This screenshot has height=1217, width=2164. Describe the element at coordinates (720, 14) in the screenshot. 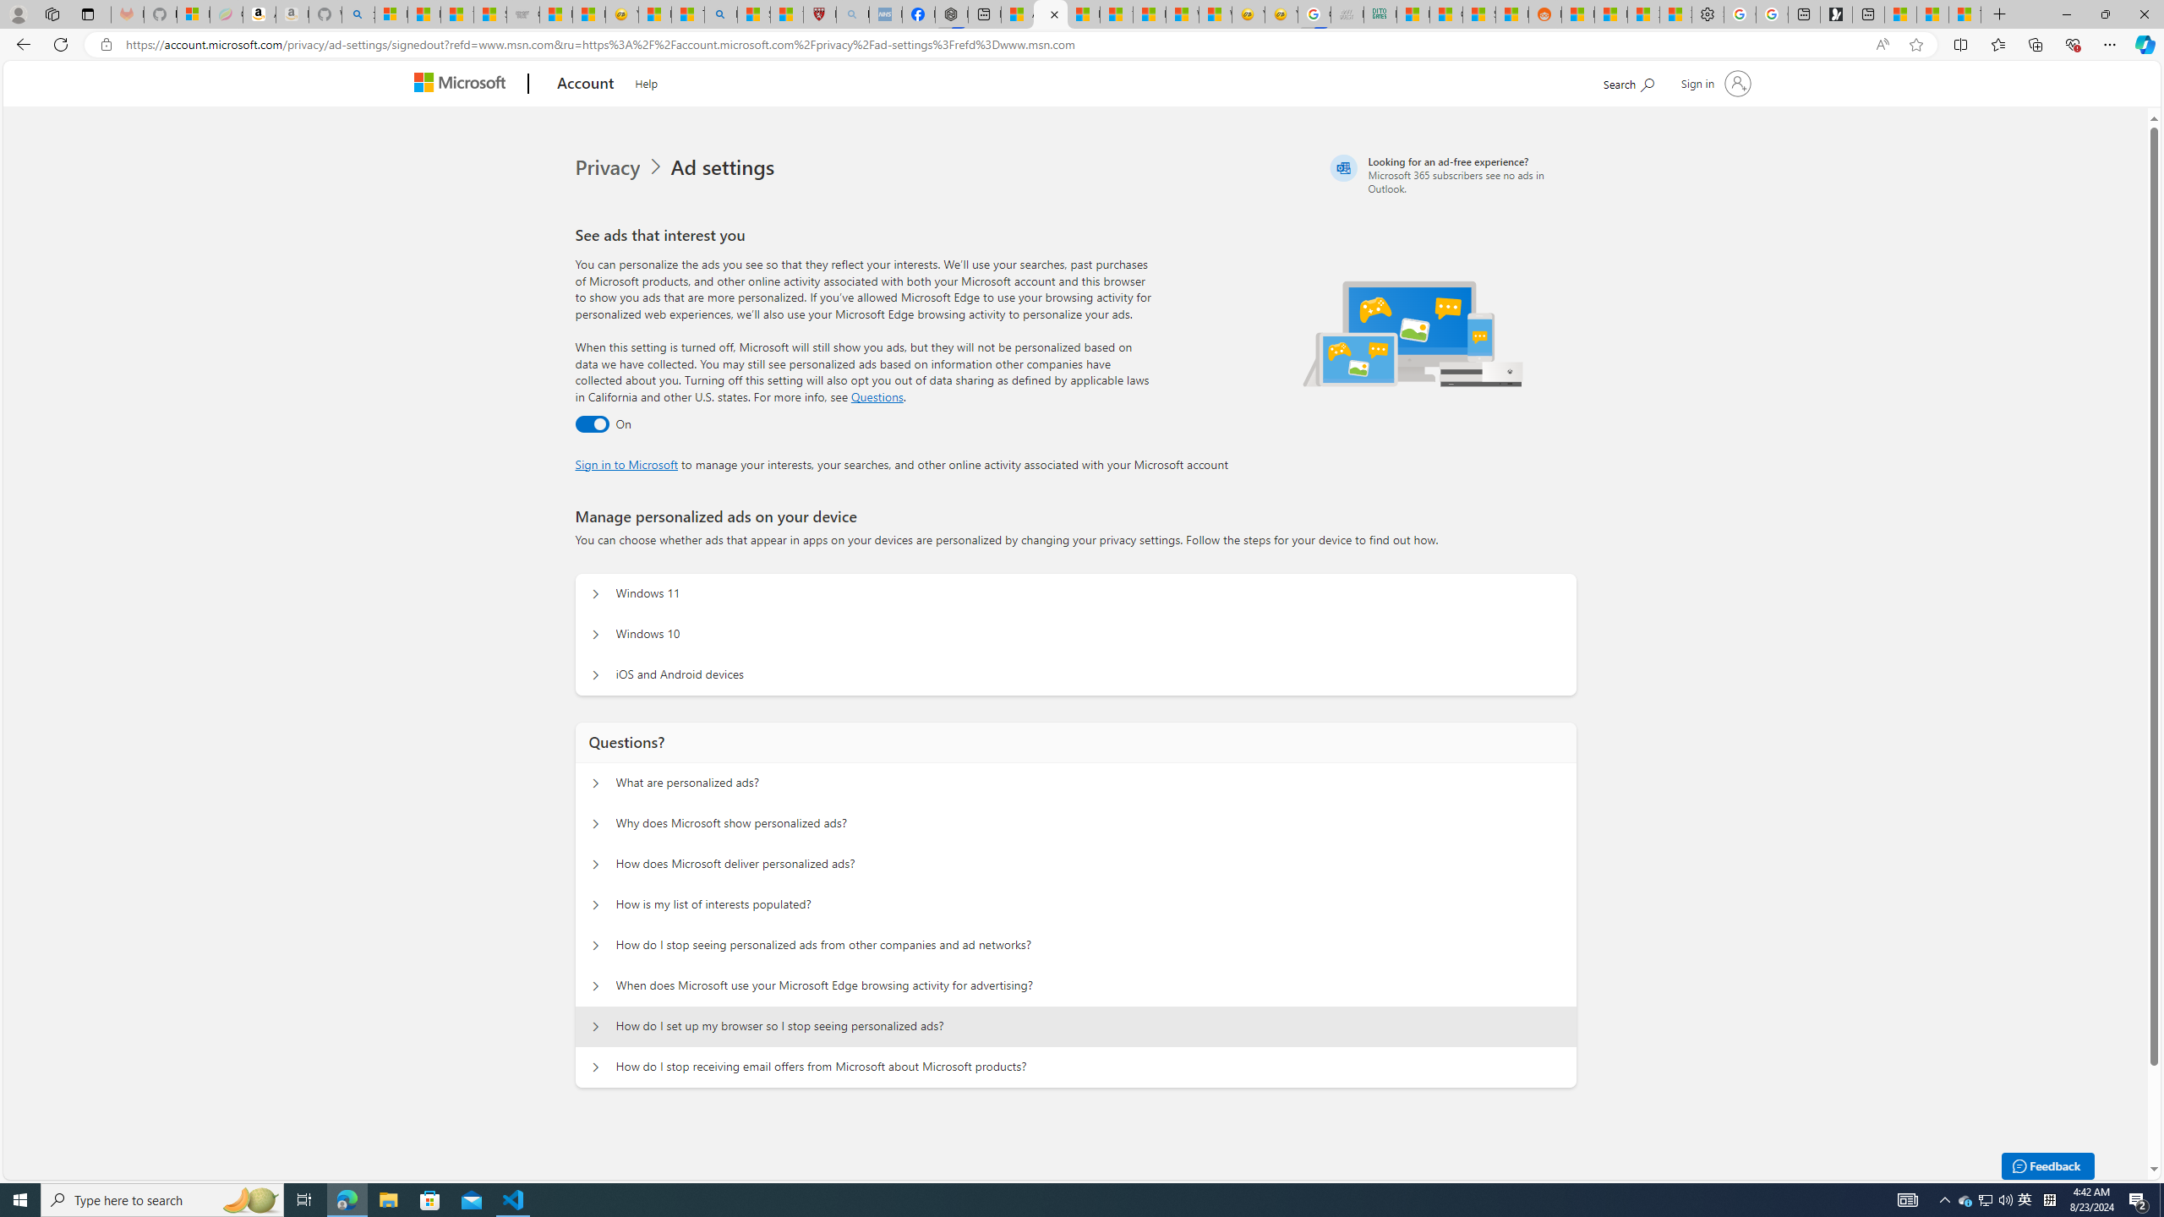

I see `Bing` at that location.